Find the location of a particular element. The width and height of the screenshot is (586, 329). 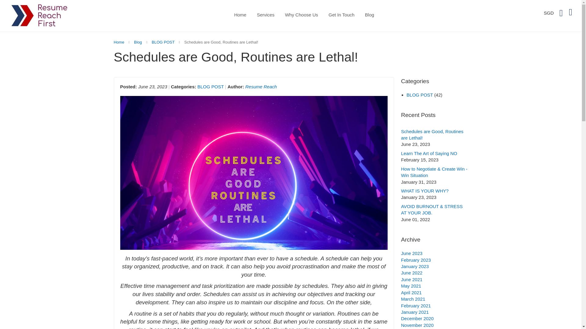

Resume Reach is located at coordinates (261, 87).